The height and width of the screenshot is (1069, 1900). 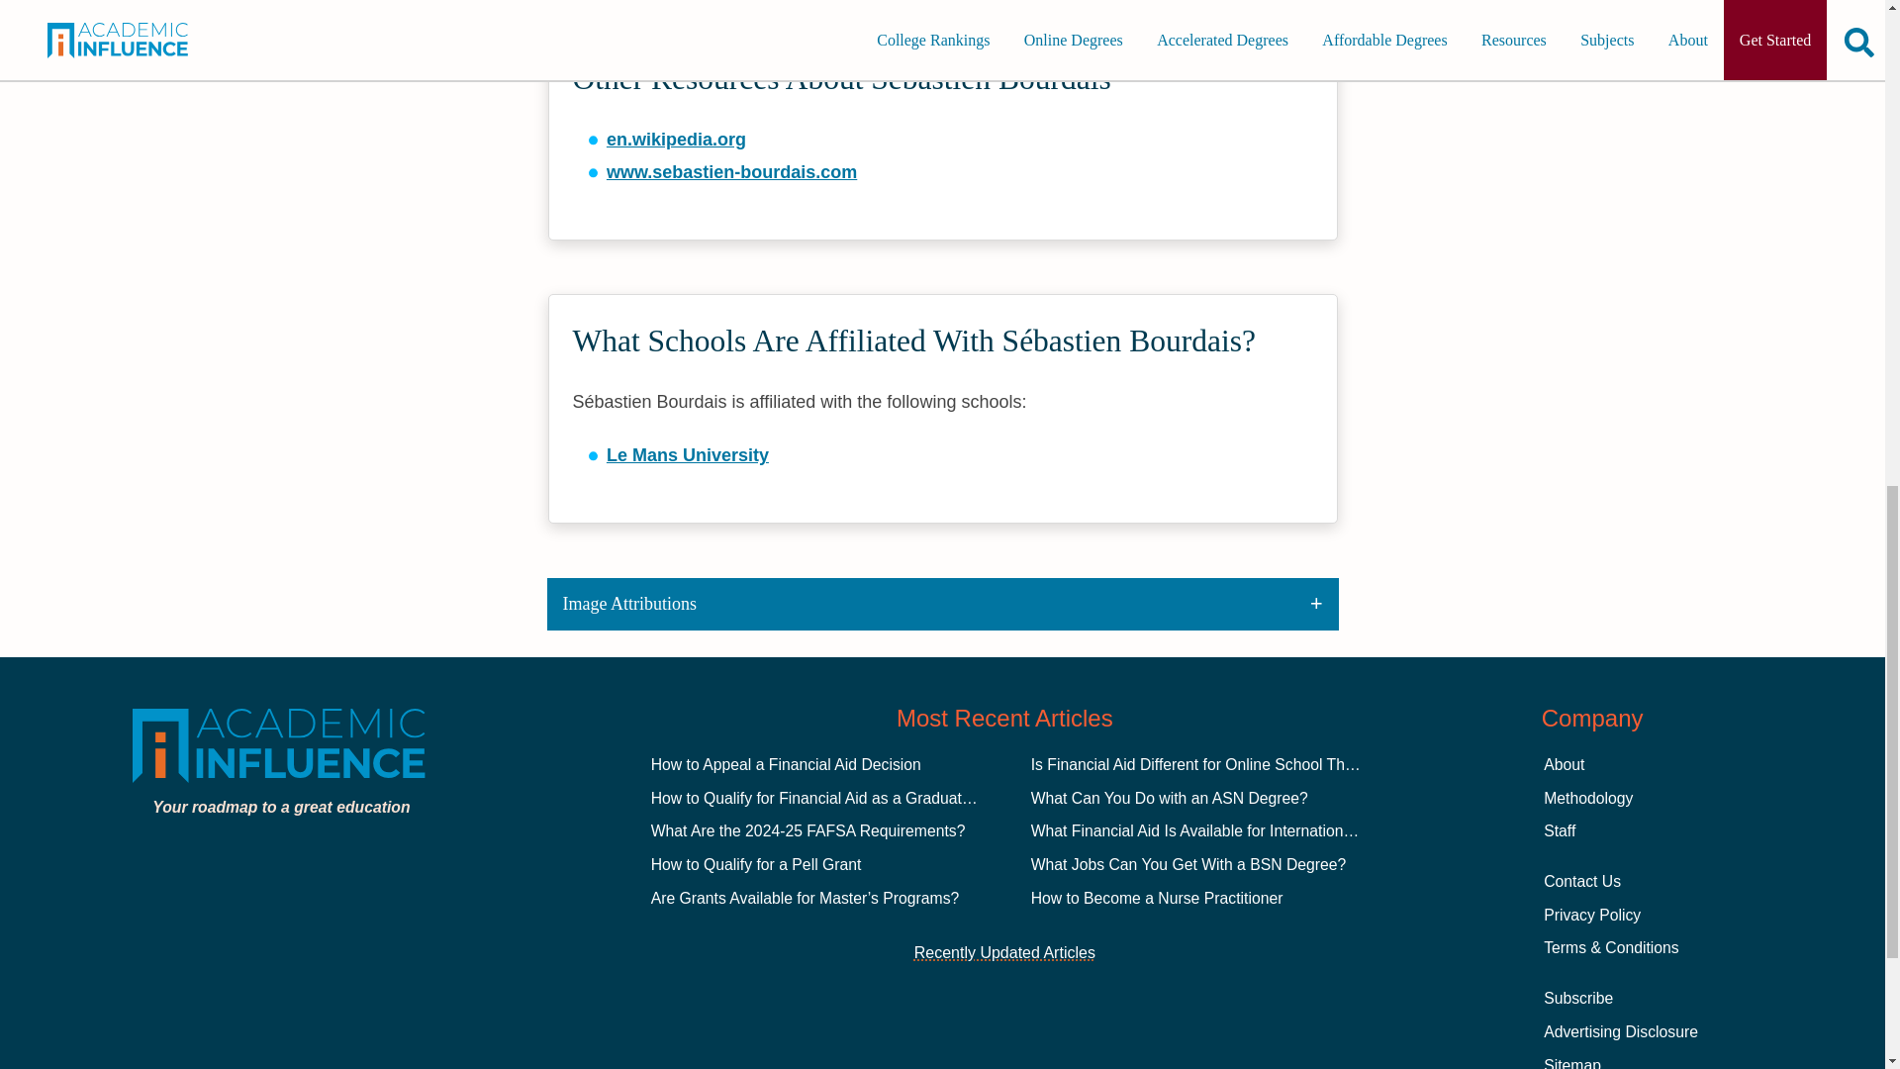 I want to click on How to Appeal a Financial Aid Decision, so click(x=786, y=764).